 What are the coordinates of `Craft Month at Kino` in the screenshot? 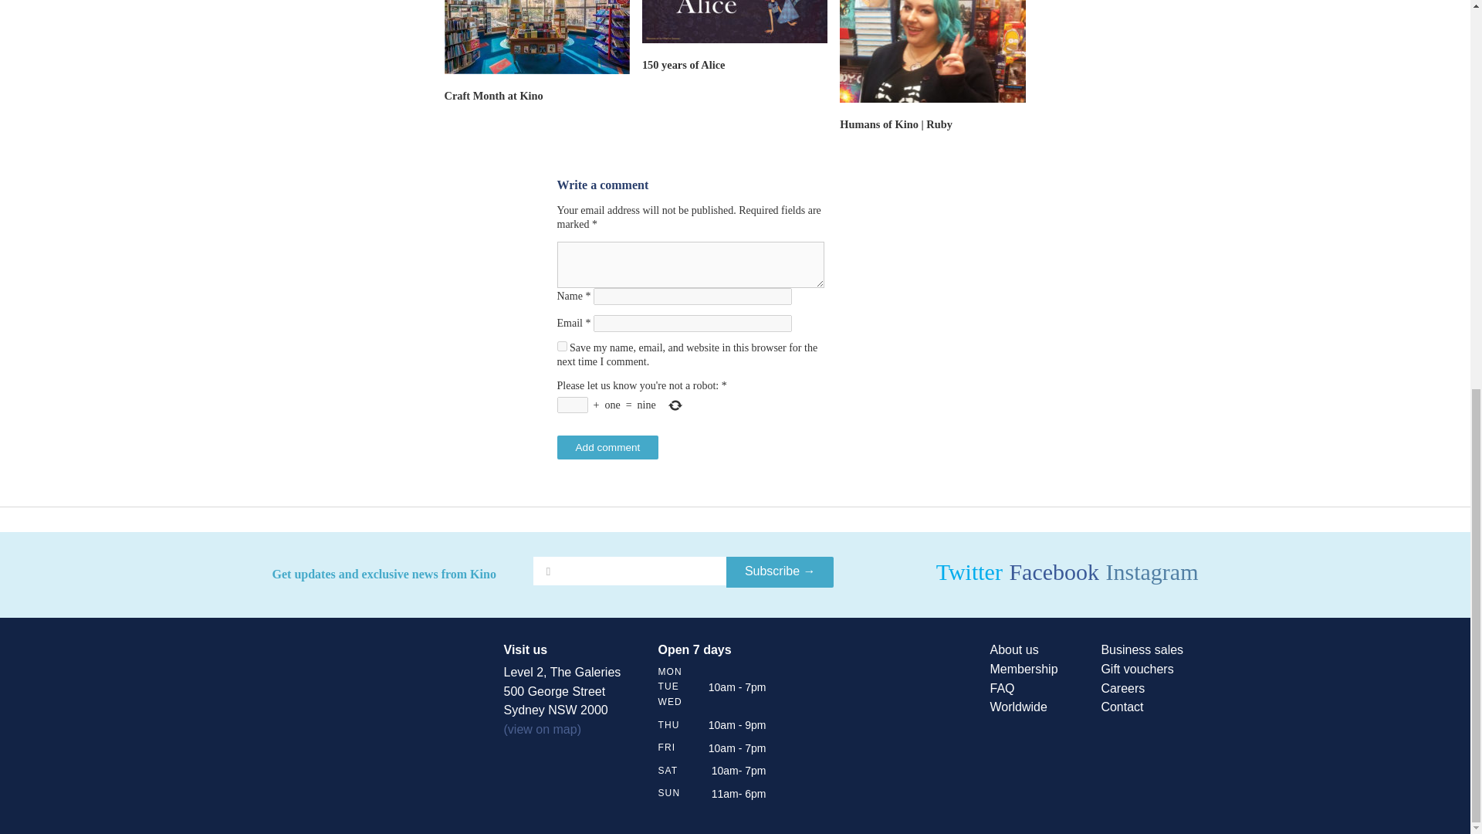 It's located at (494, 95).